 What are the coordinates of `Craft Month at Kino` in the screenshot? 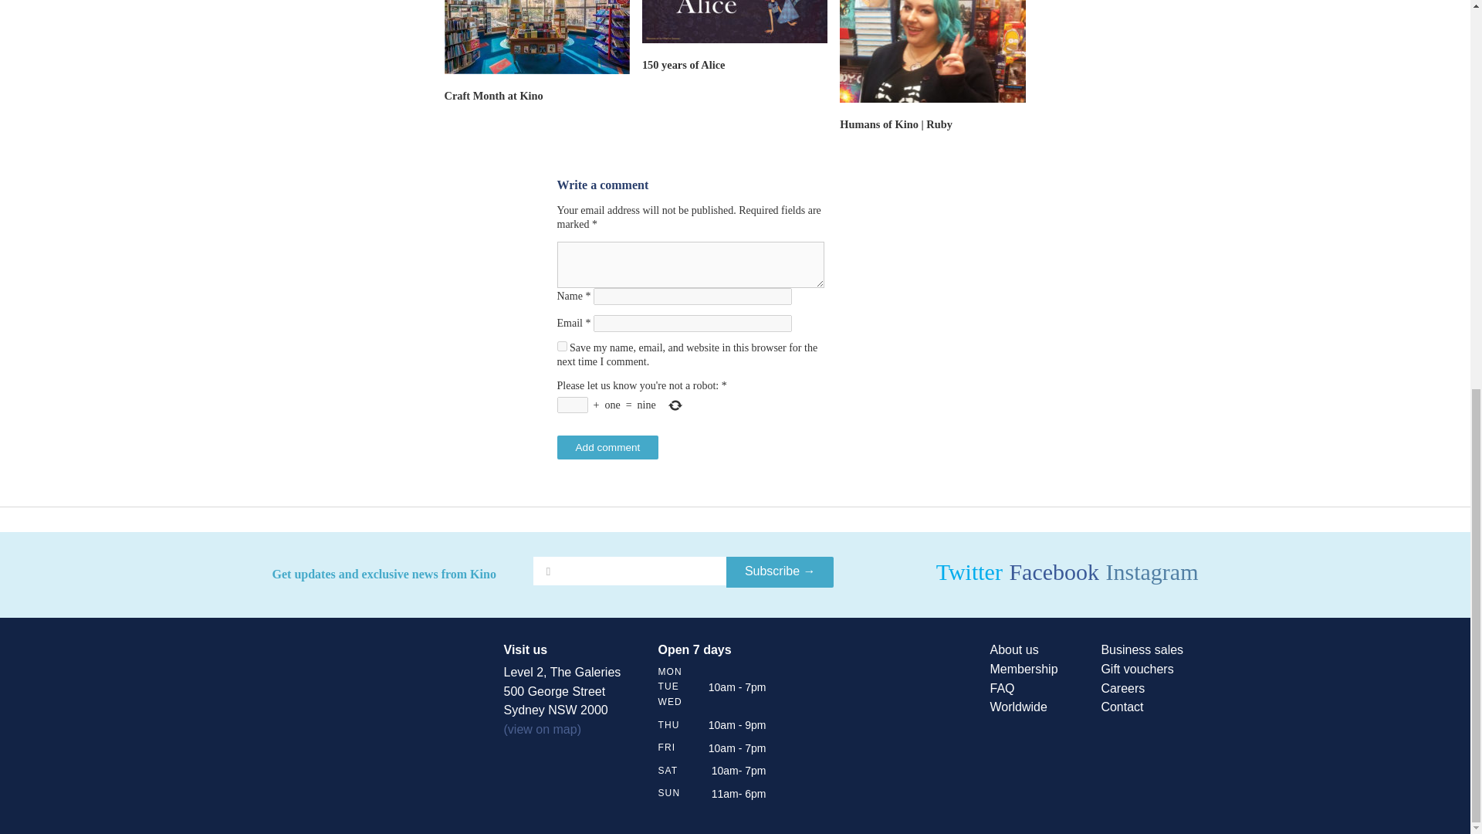 It's located at (494, 95).